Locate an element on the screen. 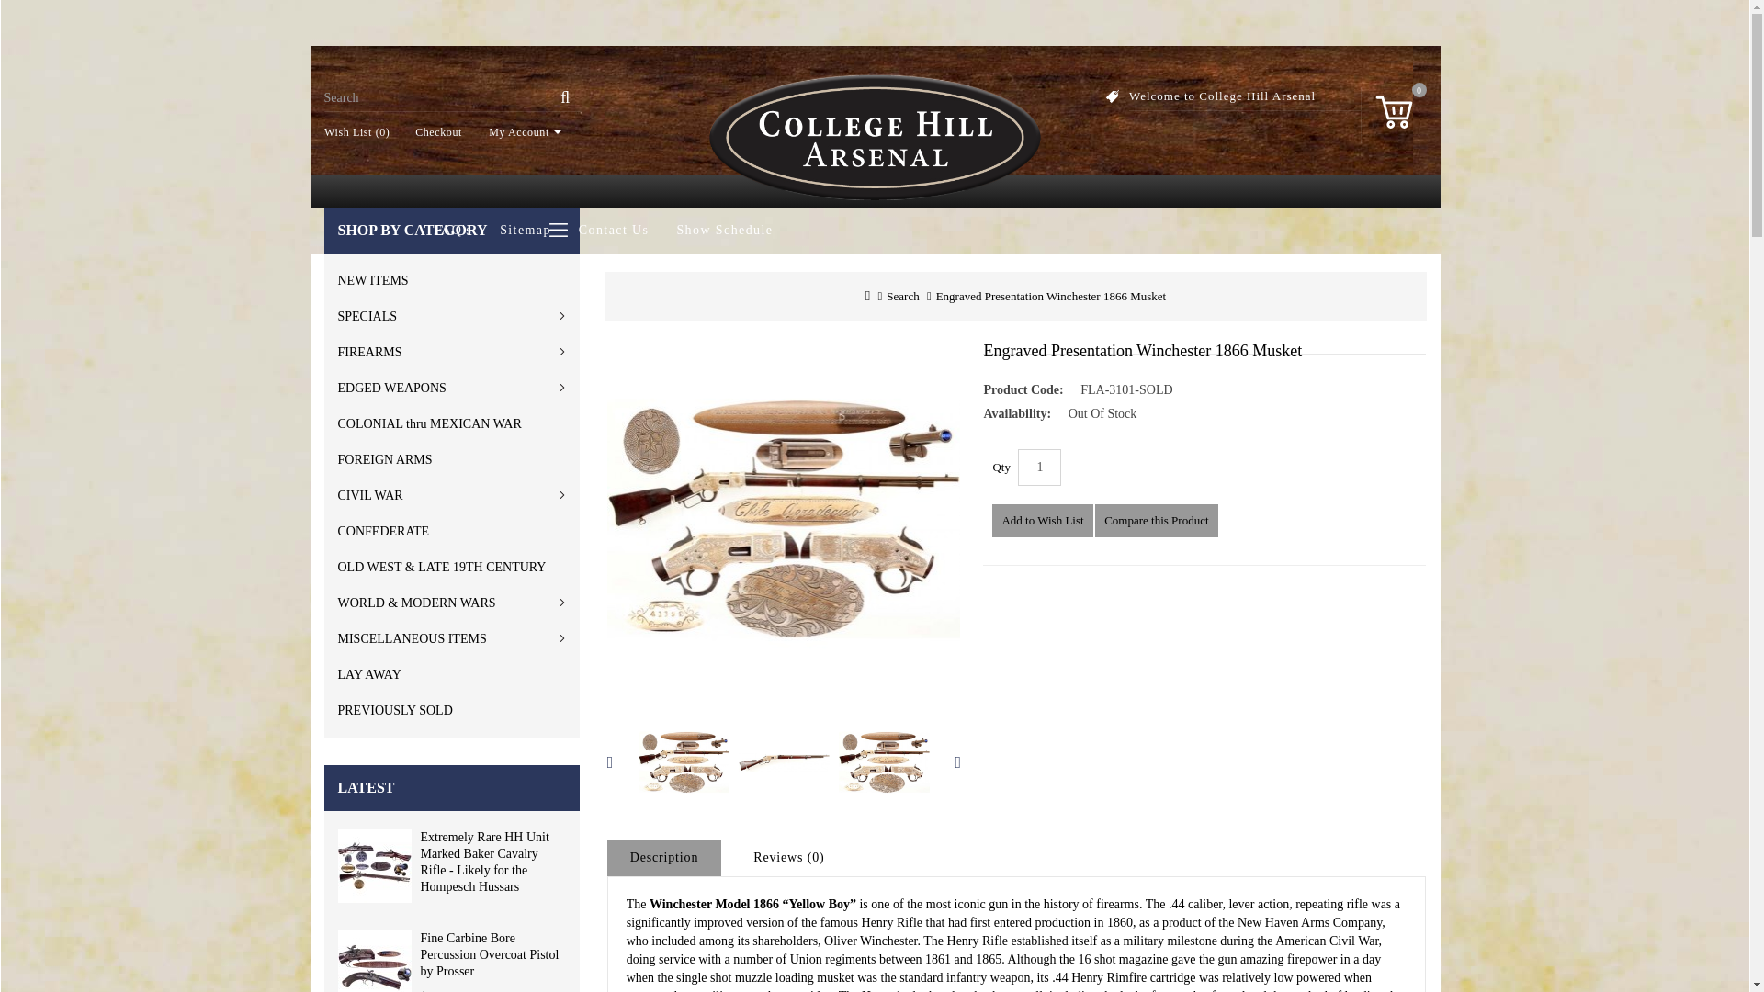 The width and height of the screenshot is (1764, 992). College Hill Arsenal is located at coordinates (875, 138).